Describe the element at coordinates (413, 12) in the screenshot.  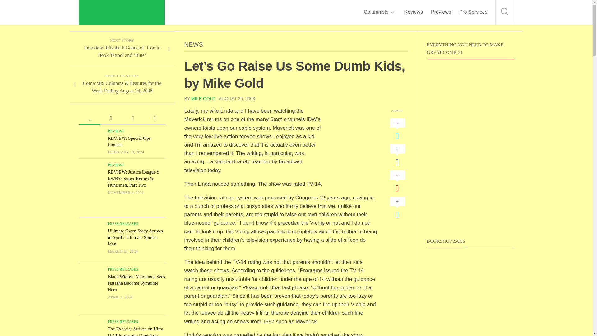
I see `Reviews` at that location.